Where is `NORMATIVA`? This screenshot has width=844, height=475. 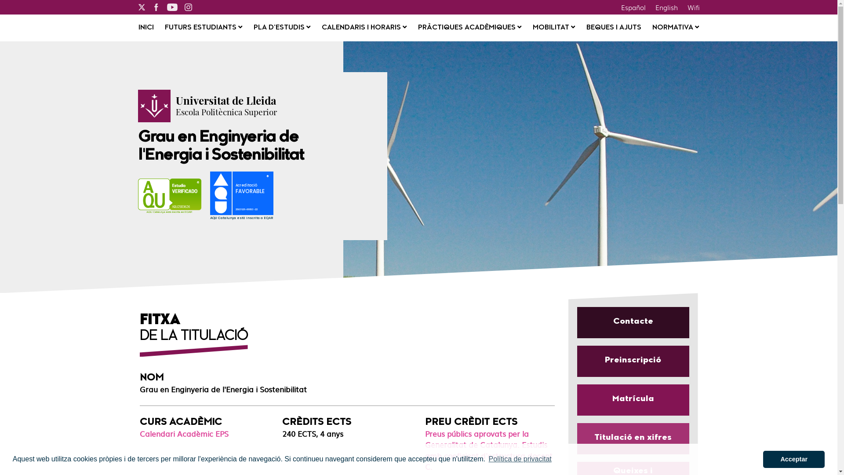
NORMATIVA is located at coordinates (676, 28).